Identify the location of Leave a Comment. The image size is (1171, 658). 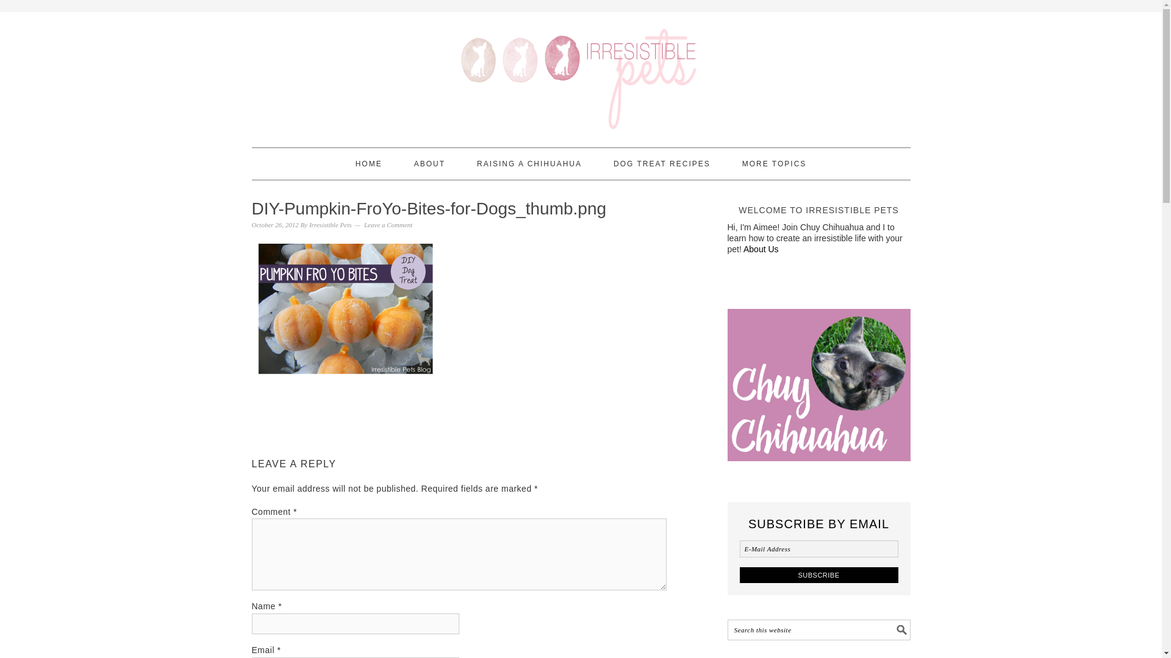
(388, 224).